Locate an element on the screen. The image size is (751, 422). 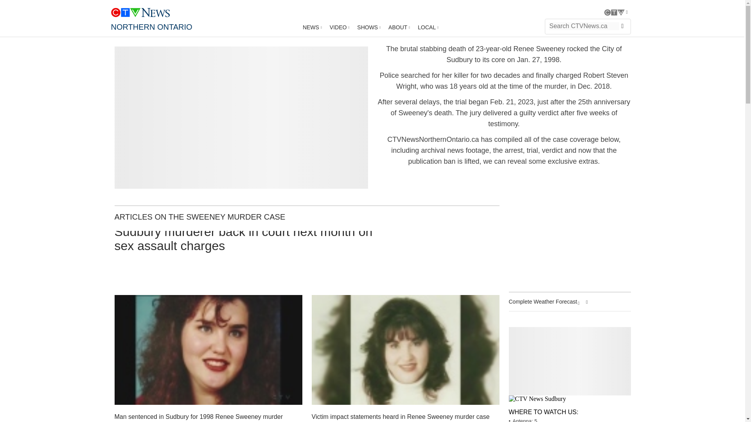
NEWS is located at coordinates (312, 27).